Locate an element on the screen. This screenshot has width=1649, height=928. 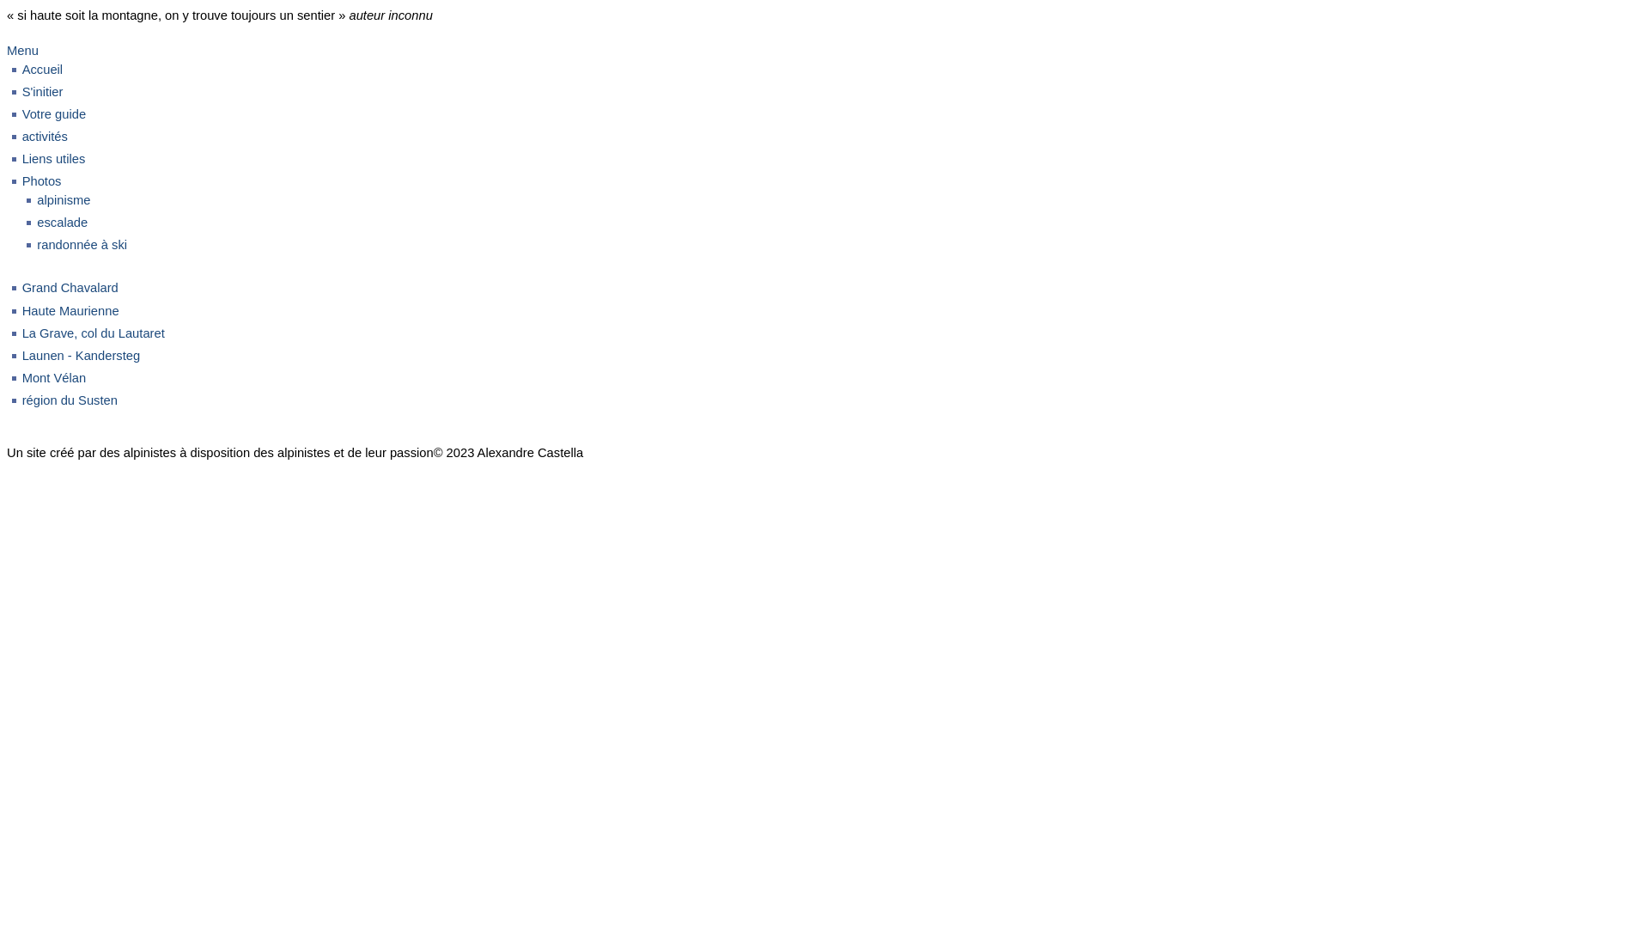
escalade is located at coordinates (62, 223).